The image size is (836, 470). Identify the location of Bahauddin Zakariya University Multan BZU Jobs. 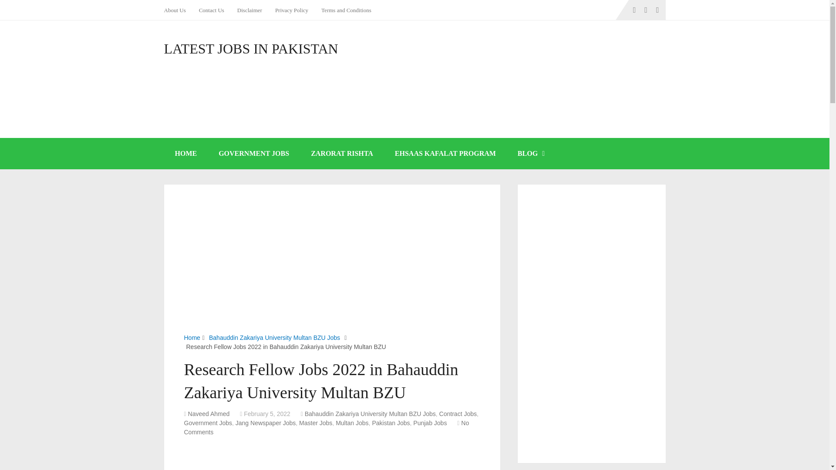
(370, 413).